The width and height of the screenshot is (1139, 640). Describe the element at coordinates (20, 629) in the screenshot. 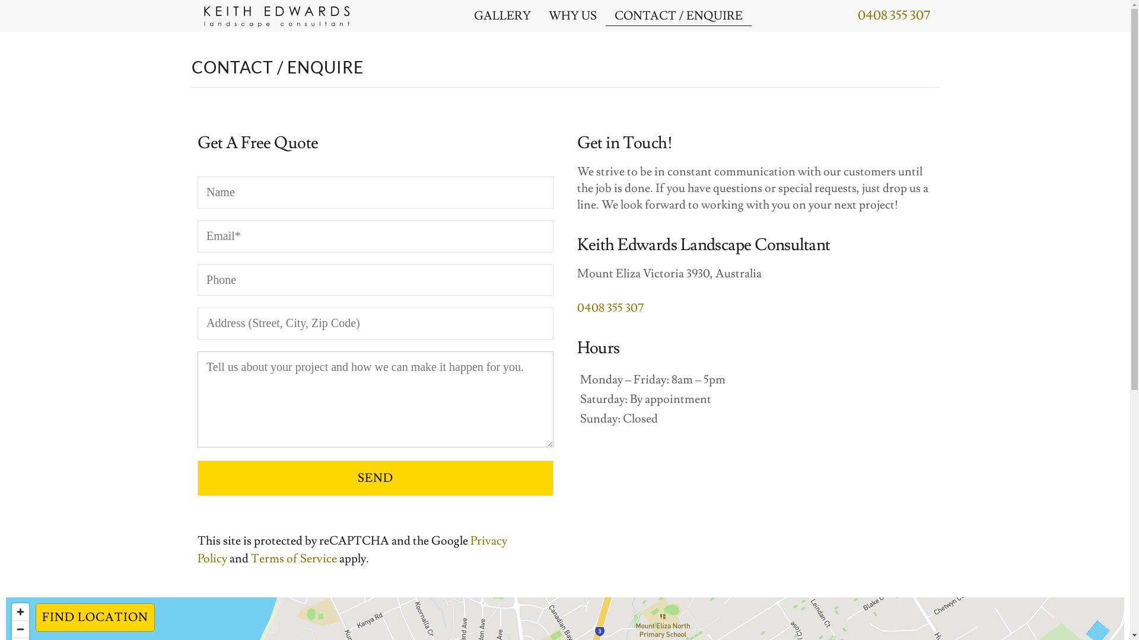

I see `Zoom out` at that location.